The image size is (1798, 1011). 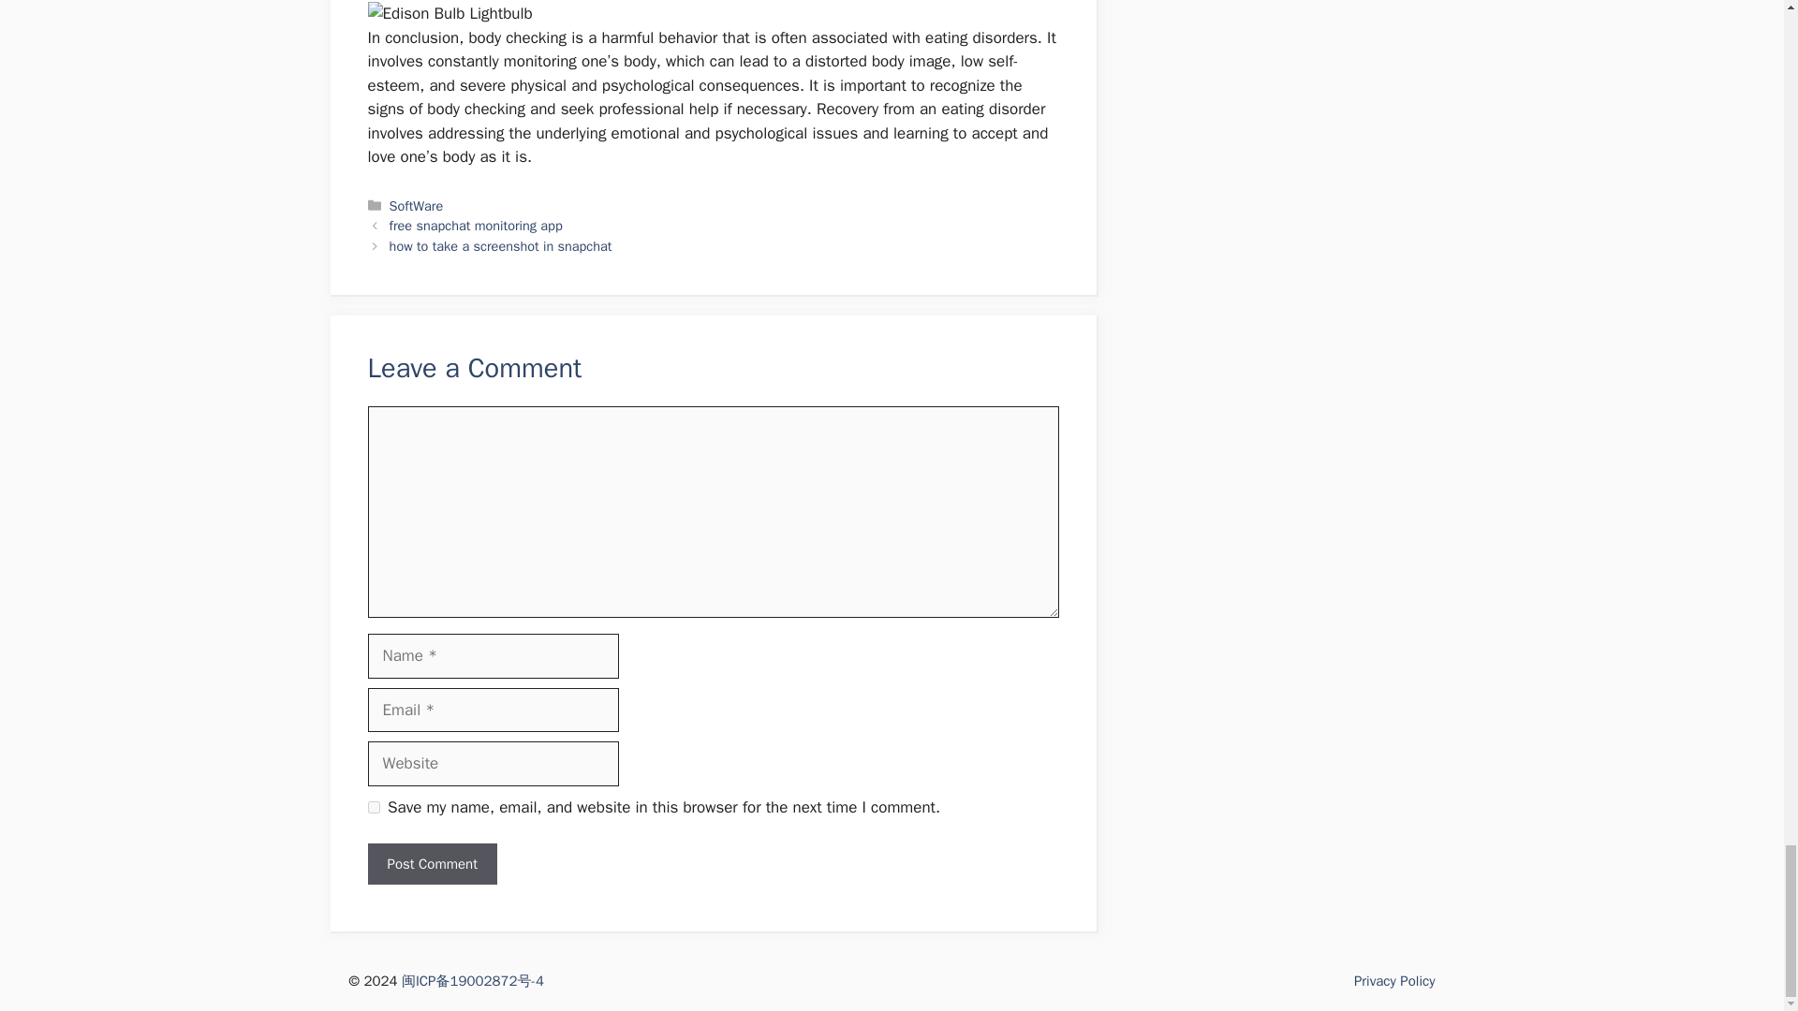 I want to click on Edison Bulb Lightbulb, so click(x=449, y=14).